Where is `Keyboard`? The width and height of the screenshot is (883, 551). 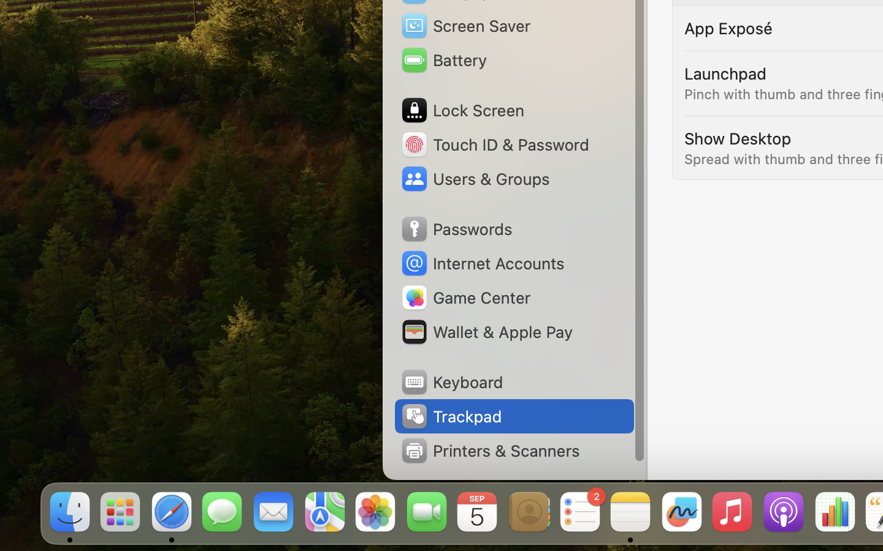 Keyboard is located at coordinates (451, 382).